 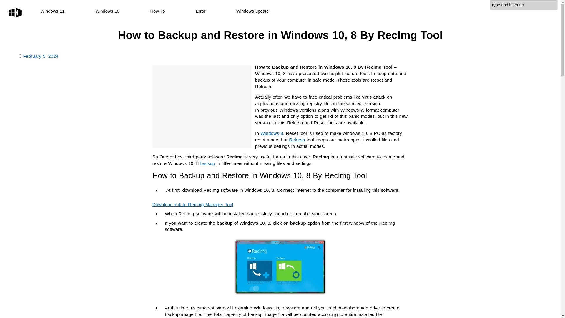 I want to click on RecImg tool , so click(x=193, y=204).